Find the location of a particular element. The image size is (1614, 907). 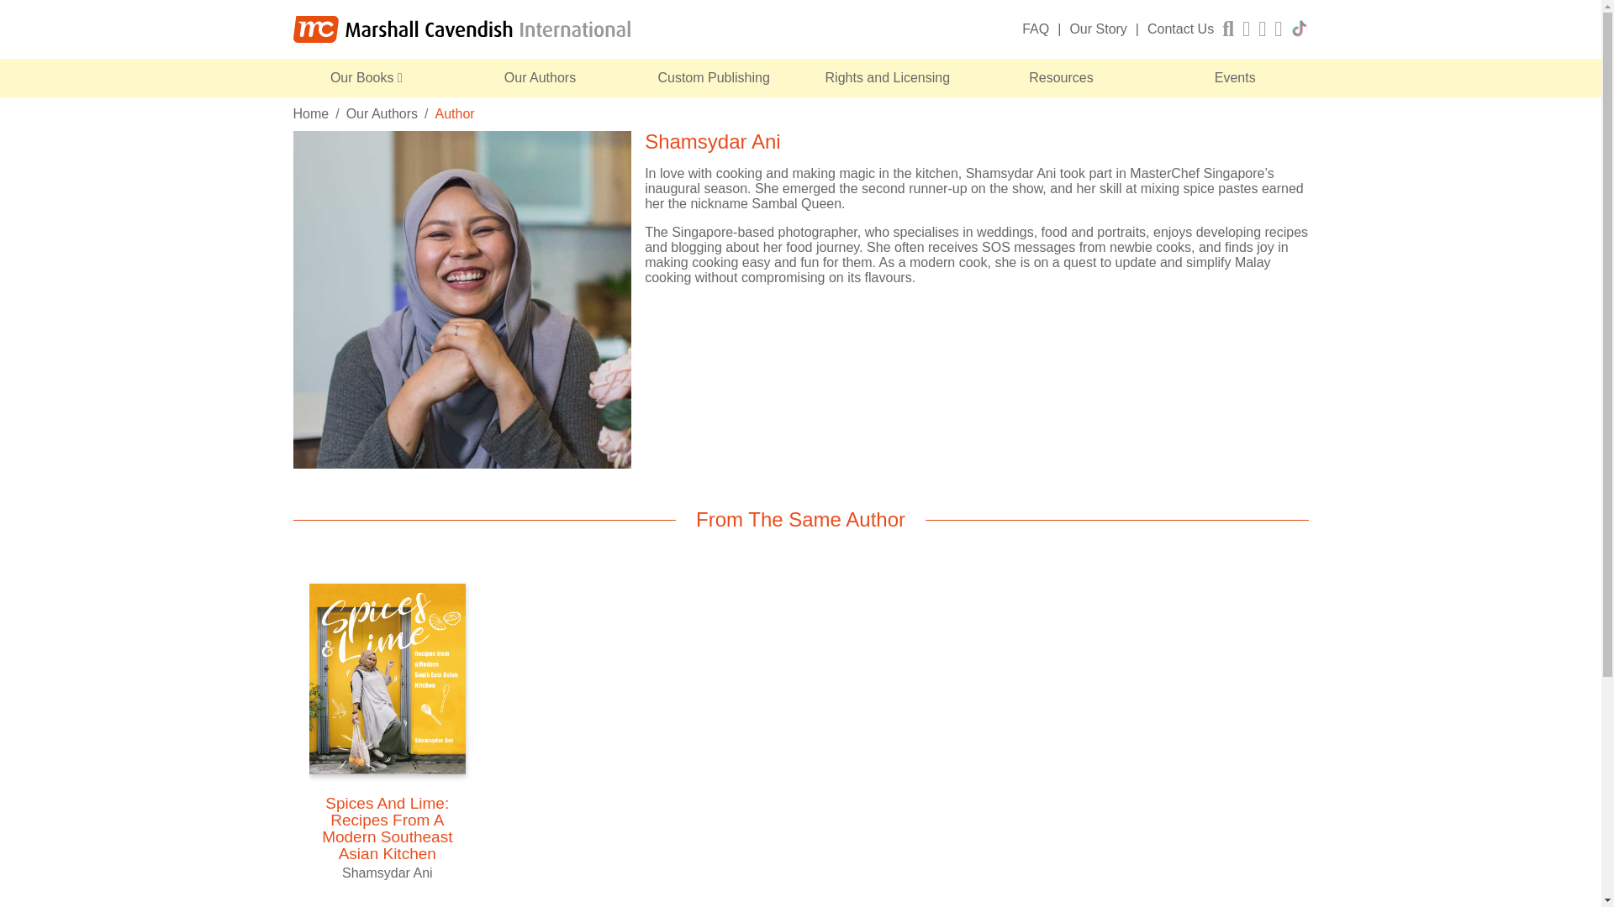

Rights and Licensing is located at coordinates (888, 77).